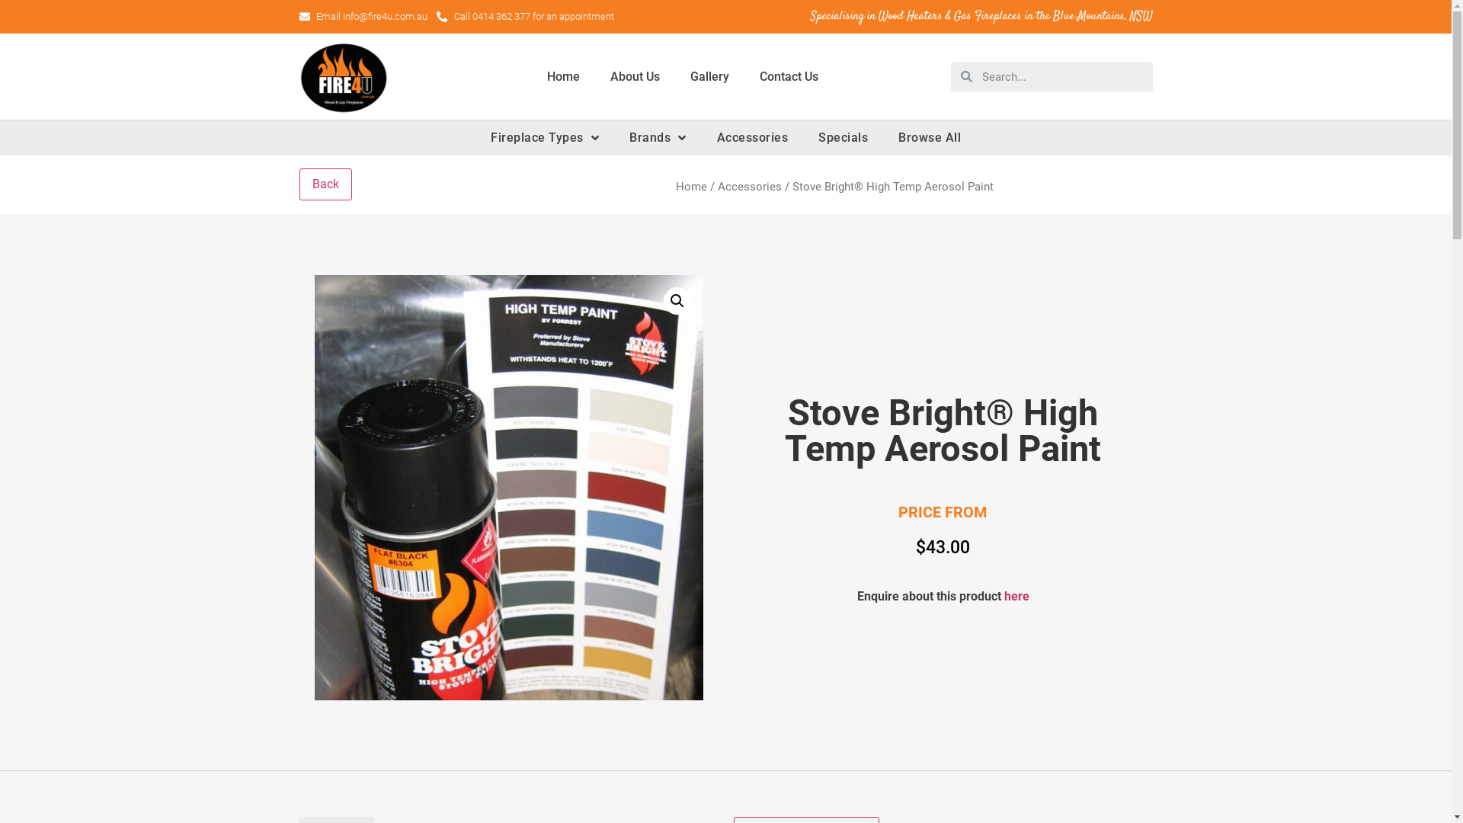 Image resolution: width=1463 pixels, height=823 pixels. What do you see at coordinates (690, 187) in the screenshot?
I see `Home` at bounding box center [690, 187].